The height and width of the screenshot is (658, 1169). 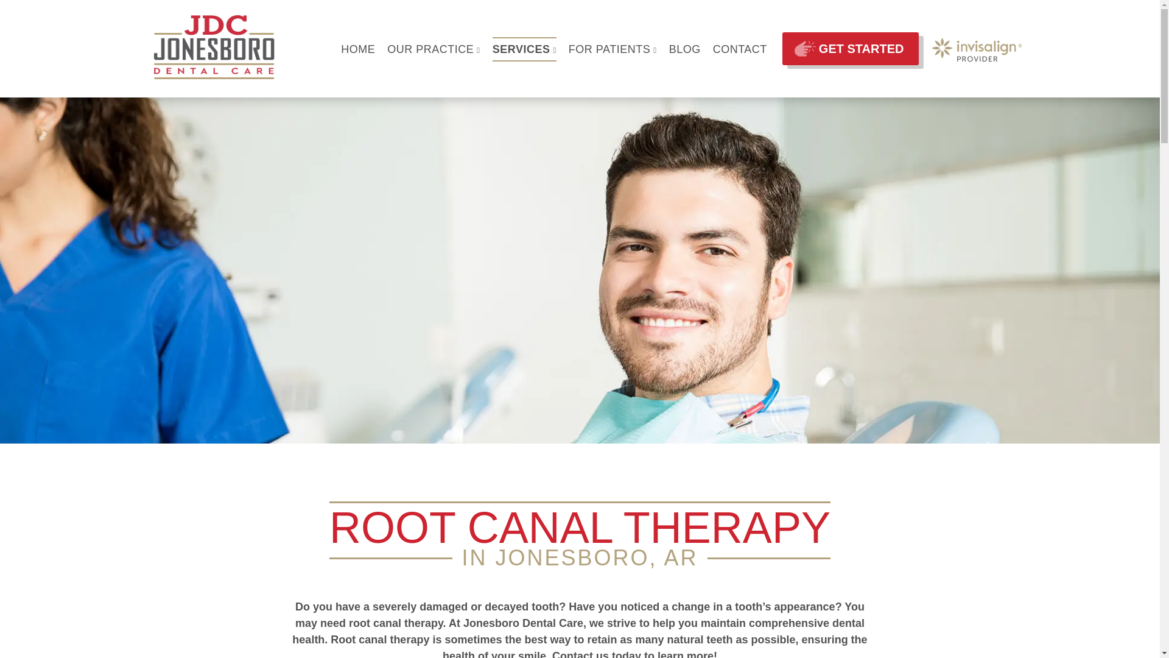 What do you see at coordinates (684, 49) in the screenshot?
I see `BLOG` at bounding box center [684, 49].